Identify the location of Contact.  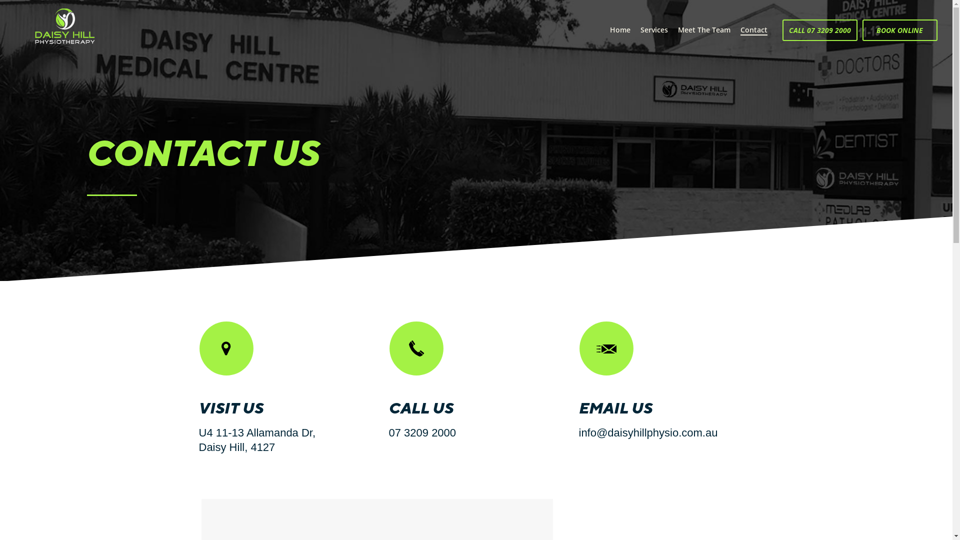
(754, 30).